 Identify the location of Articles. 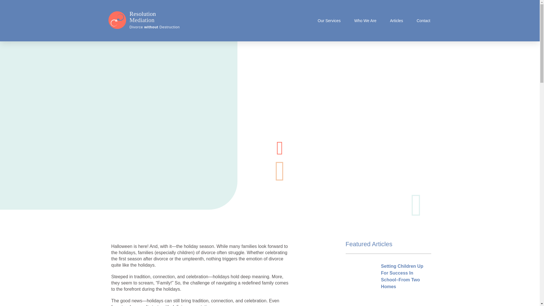
(396, 20).